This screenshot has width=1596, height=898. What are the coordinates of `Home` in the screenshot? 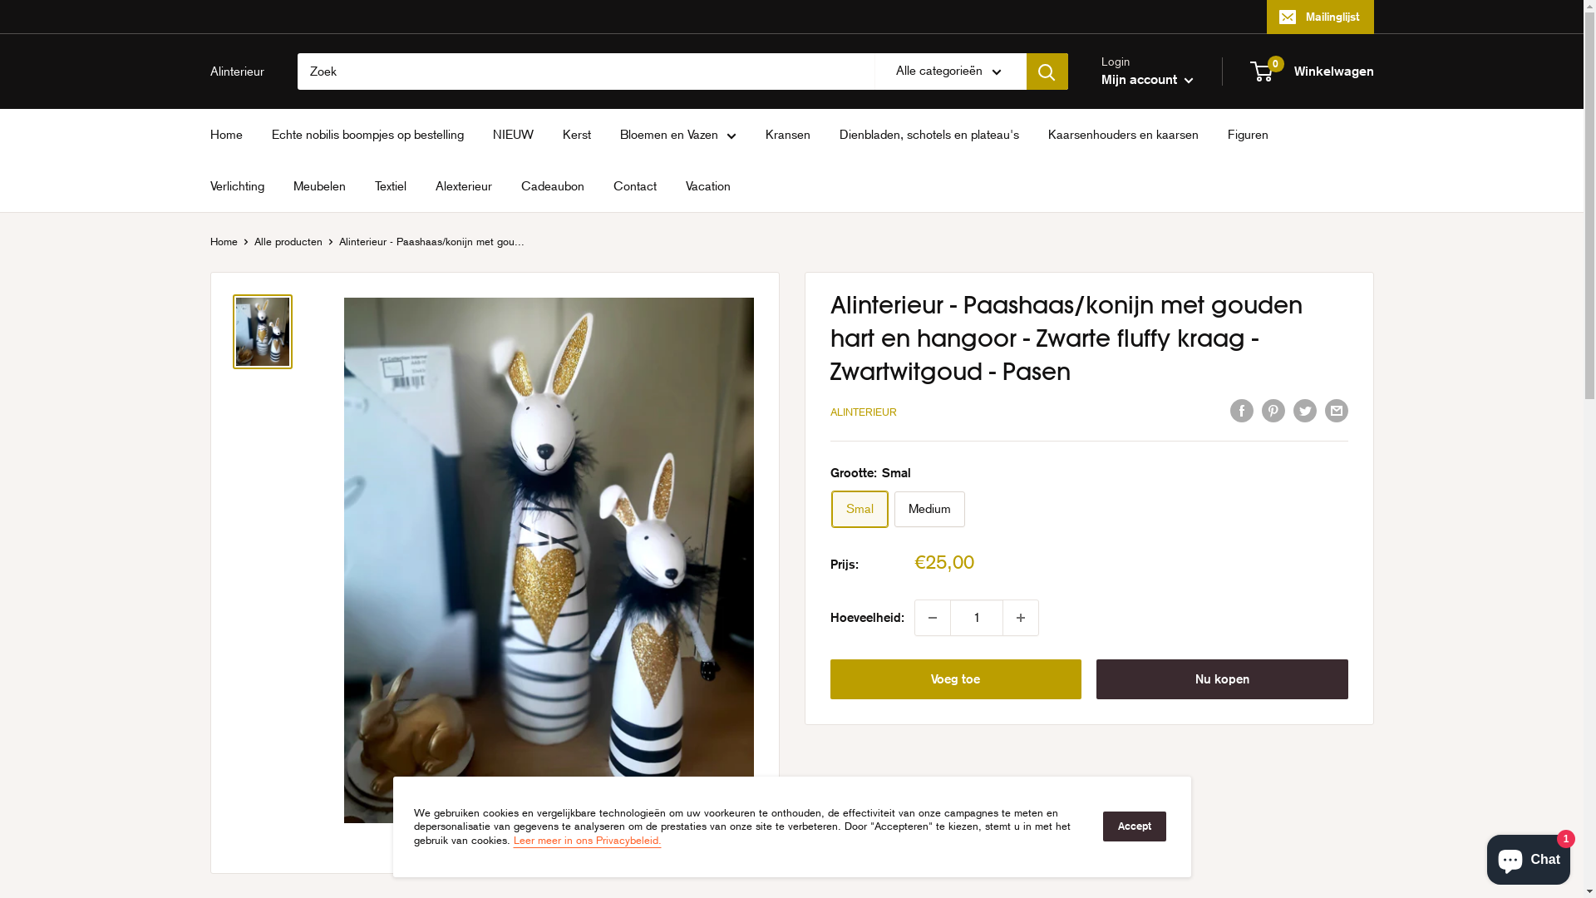 It's located at (223, 241).